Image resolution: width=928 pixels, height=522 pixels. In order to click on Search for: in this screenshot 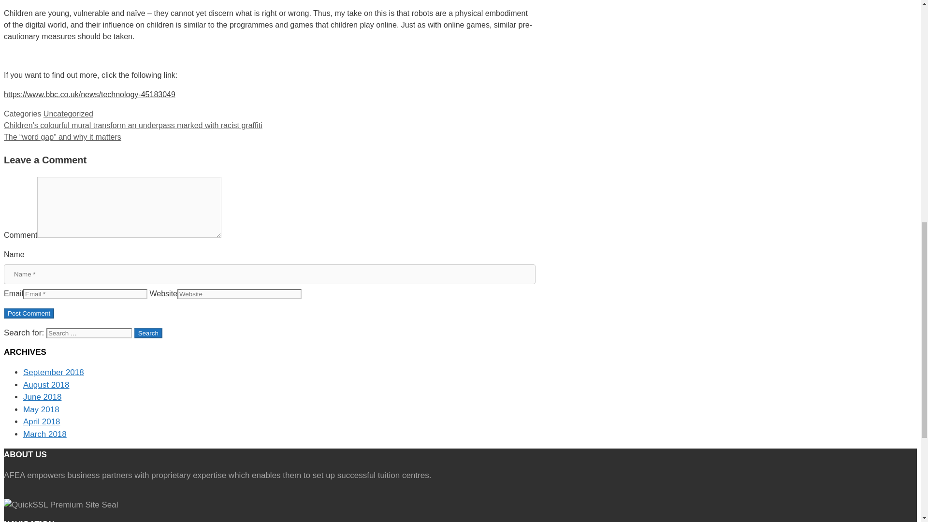, I will do `click(89, 333)`.